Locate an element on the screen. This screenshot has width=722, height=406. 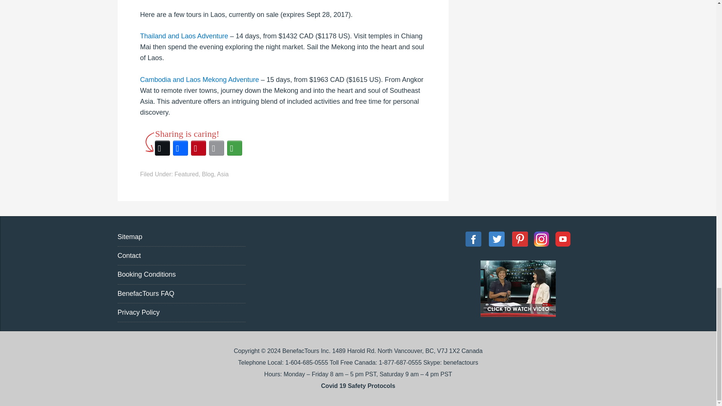
Blog is located at coordinates (208, 174).